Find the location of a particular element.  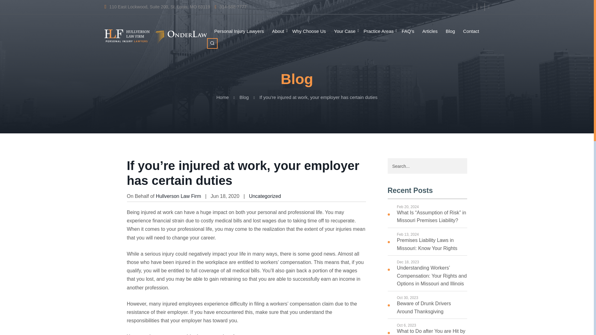

Go to Blog. is located at coordinates (244, 97).